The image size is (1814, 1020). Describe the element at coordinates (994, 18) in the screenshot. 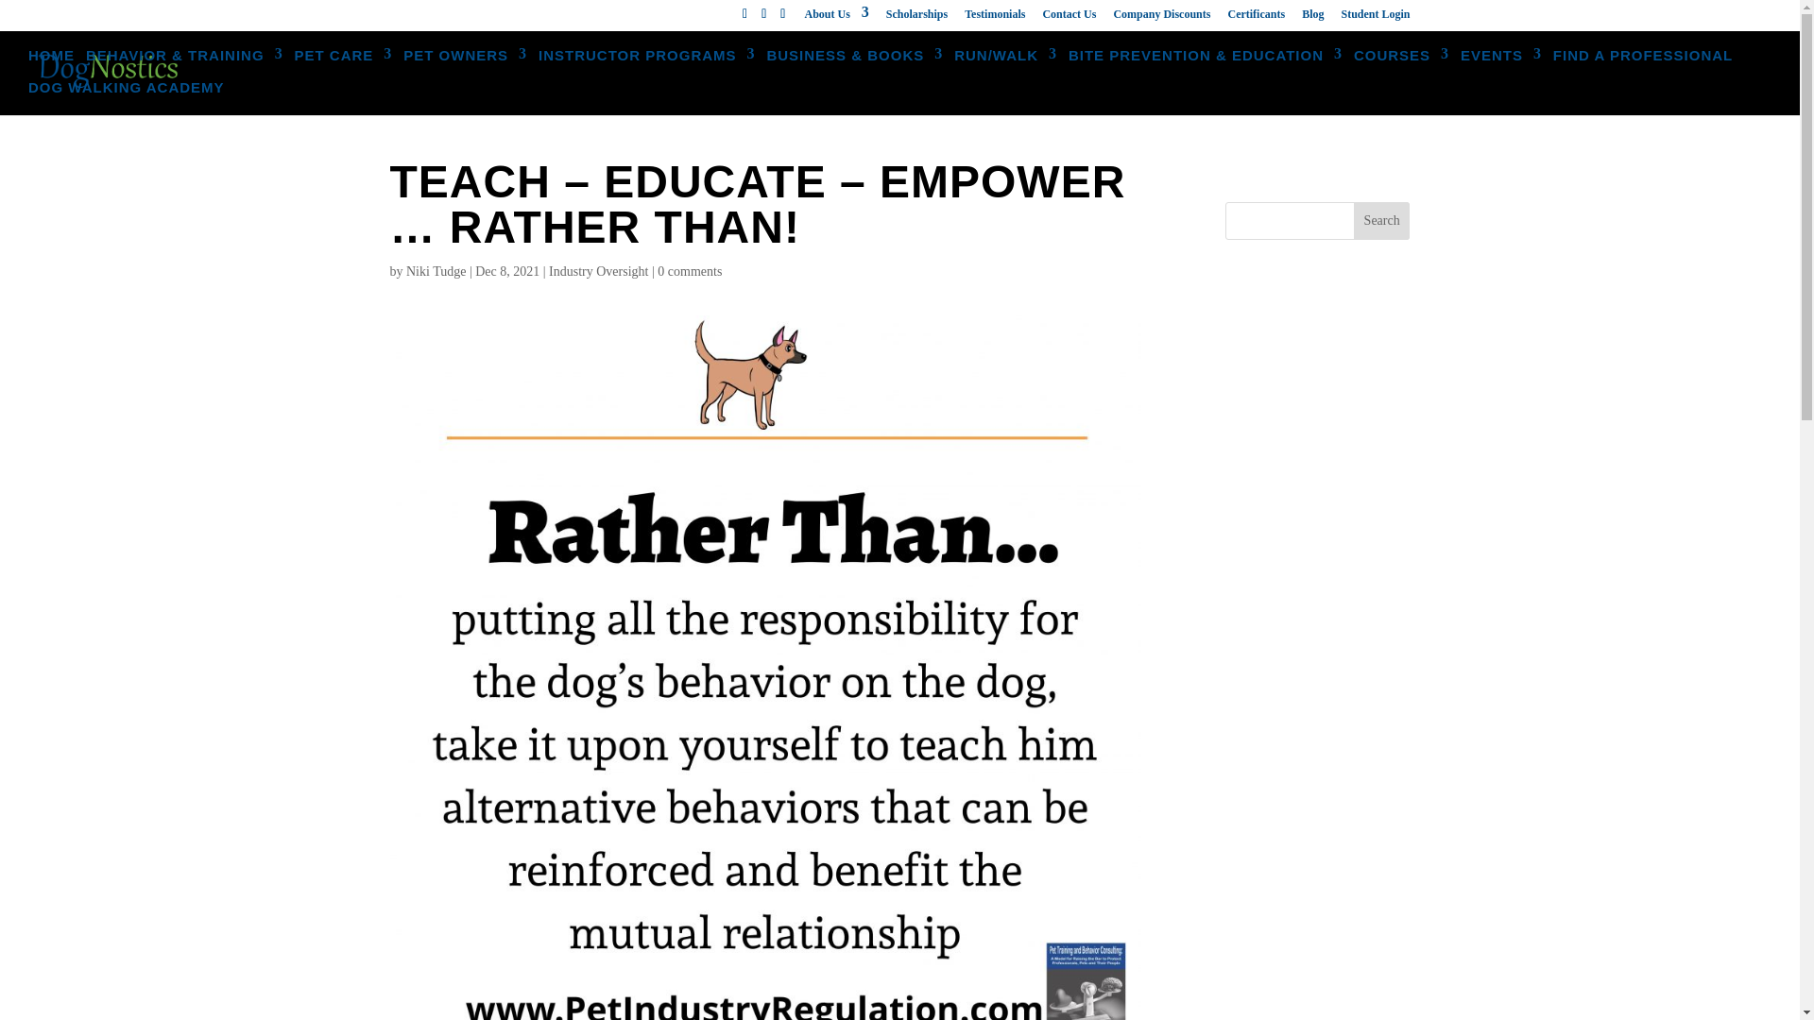

I see `Testimonials` at that location.